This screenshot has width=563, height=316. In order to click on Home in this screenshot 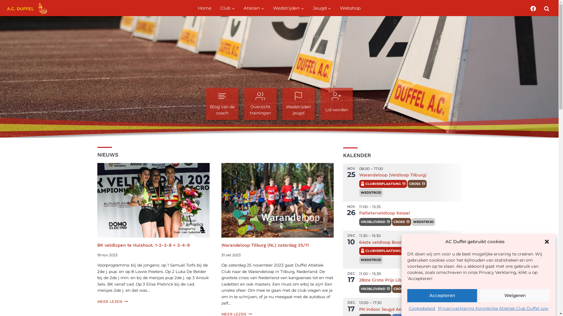, I will do `click(205, 8)`.